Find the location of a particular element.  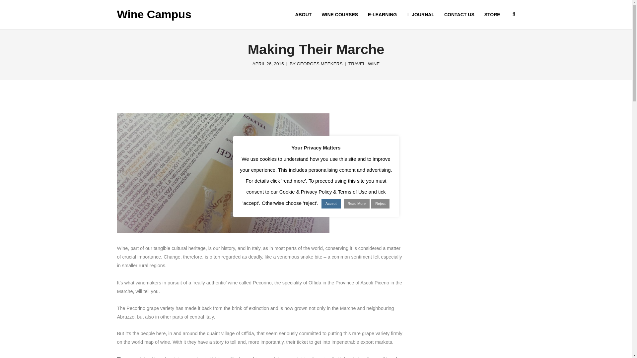

JOURNAL is located at coordinates (421, 15).